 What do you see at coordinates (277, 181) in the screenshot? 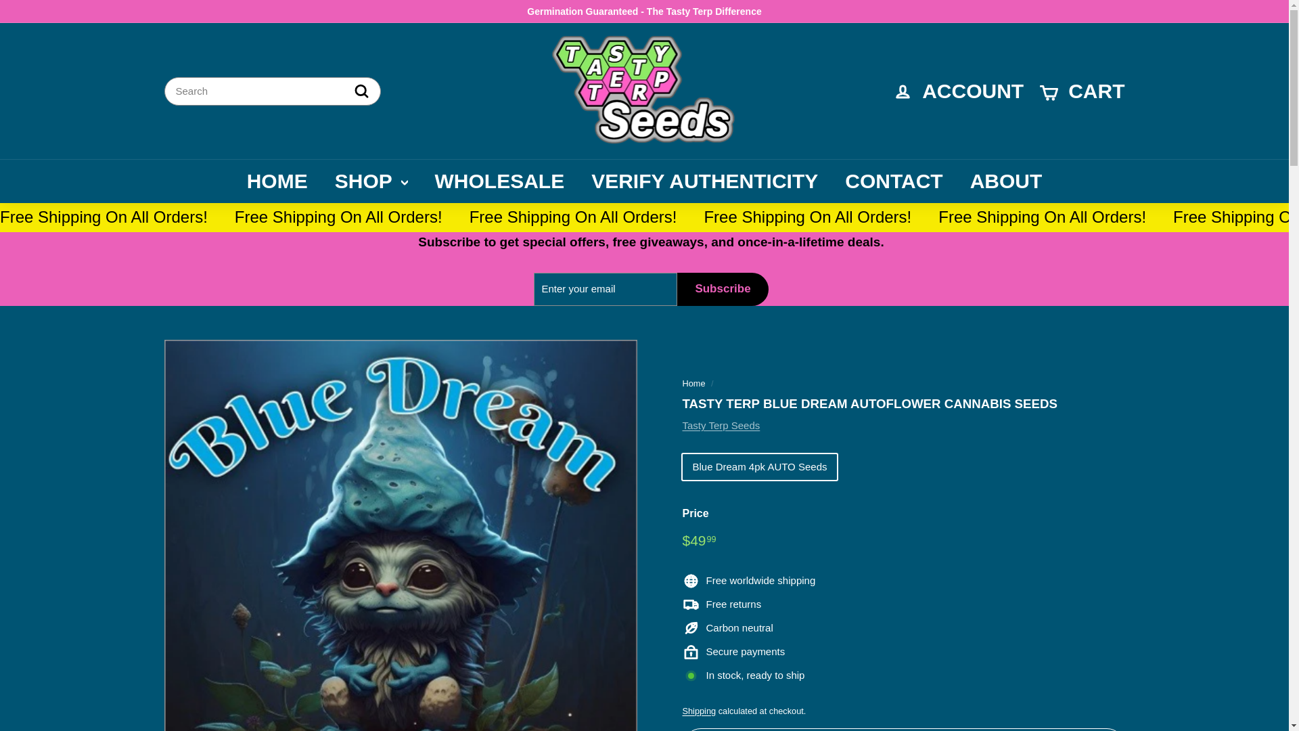
I see `HOME` at bounding box center [277, 181].